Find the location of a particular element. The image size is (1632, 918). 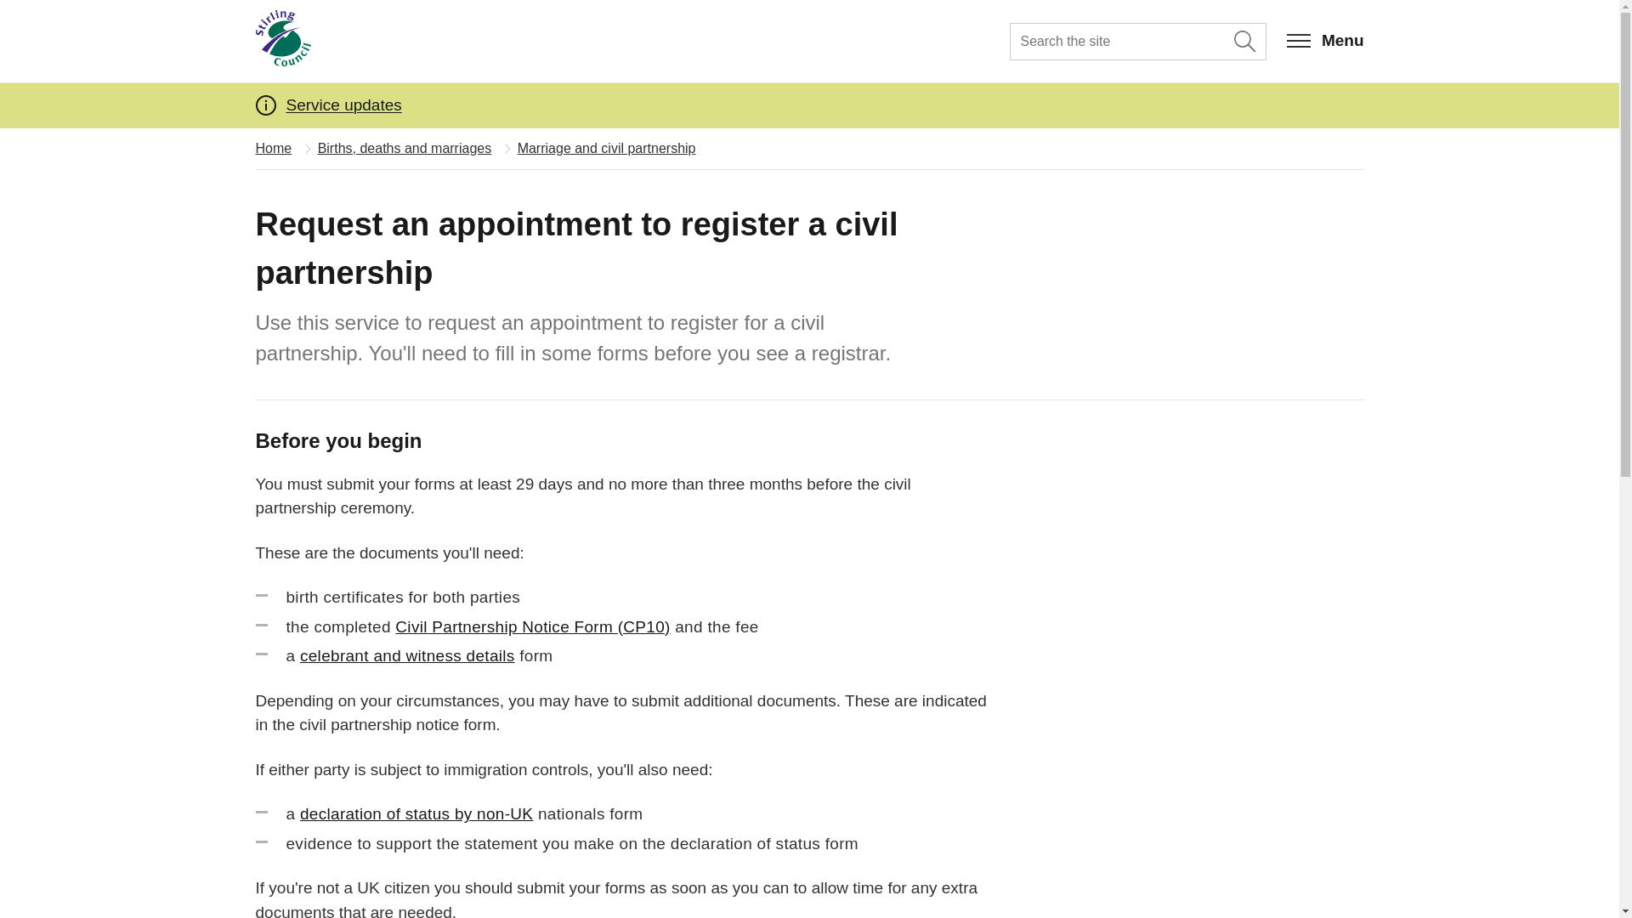

Births, deaths and marriages is located at coordinates (405, 148).